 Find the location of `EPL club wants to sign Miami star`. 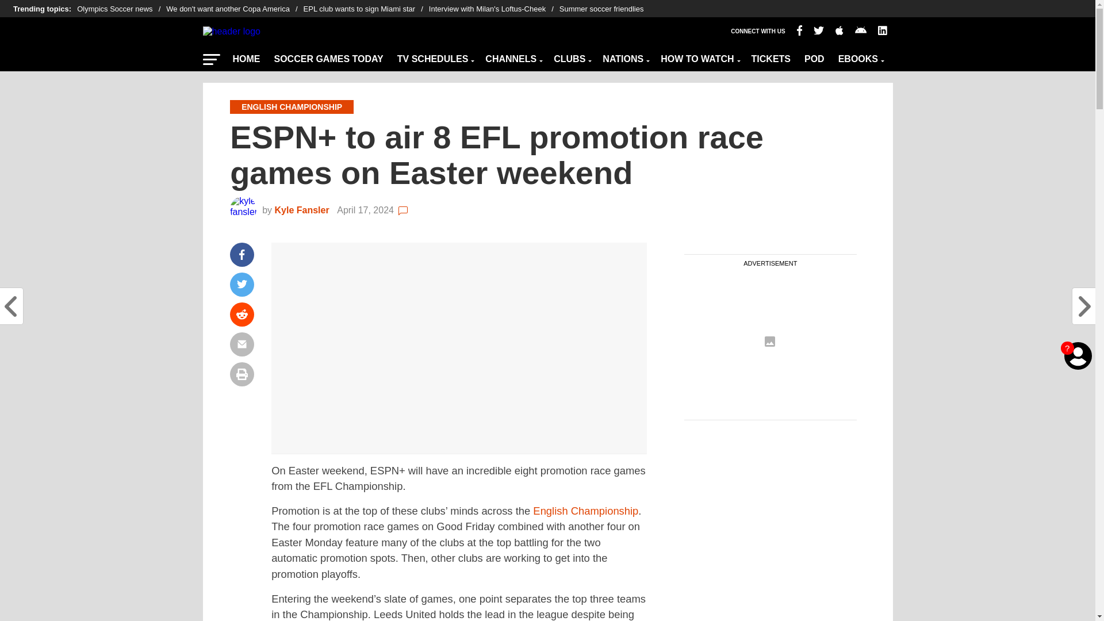

EPL club wants to sign Miami star is located at coordinates (366, 9).